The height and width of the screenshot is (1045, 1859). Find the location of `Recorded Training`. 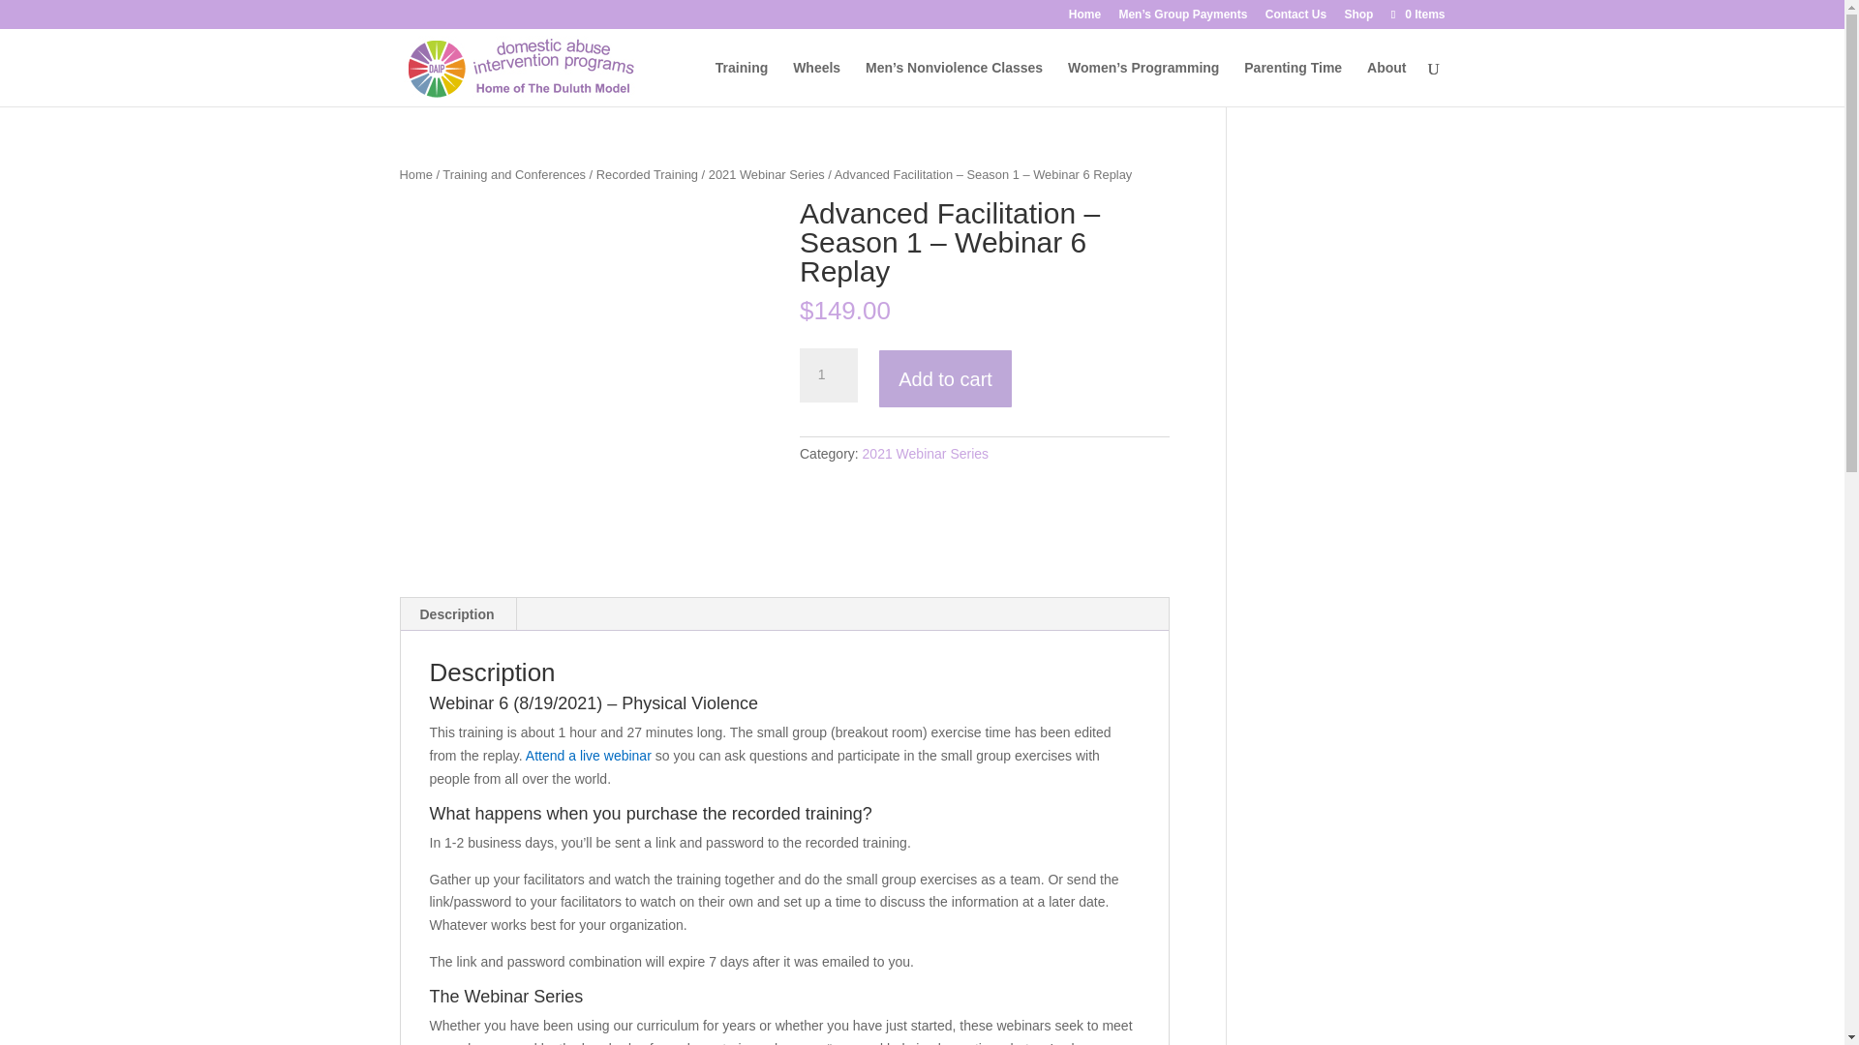

Recorded Training is located at coordinates (647, 174).